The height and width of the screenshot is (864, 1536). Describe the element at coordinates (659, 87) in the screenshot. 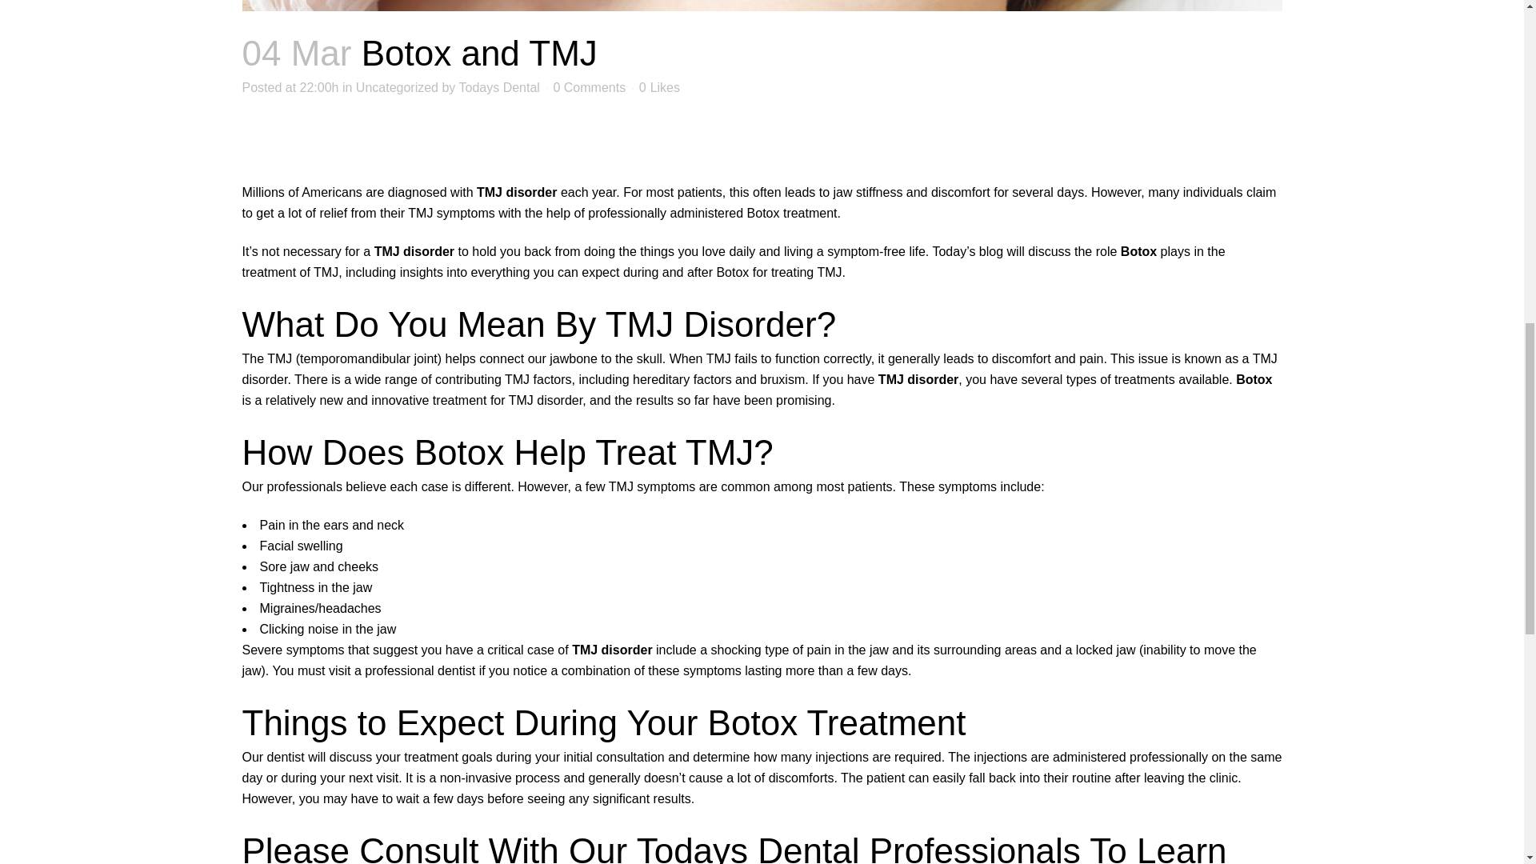

I see `Like this` at that location.